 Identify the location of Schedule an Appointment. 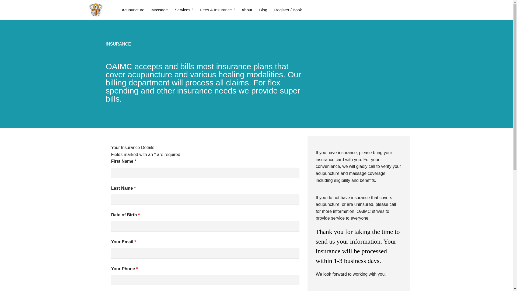
(289, 151).